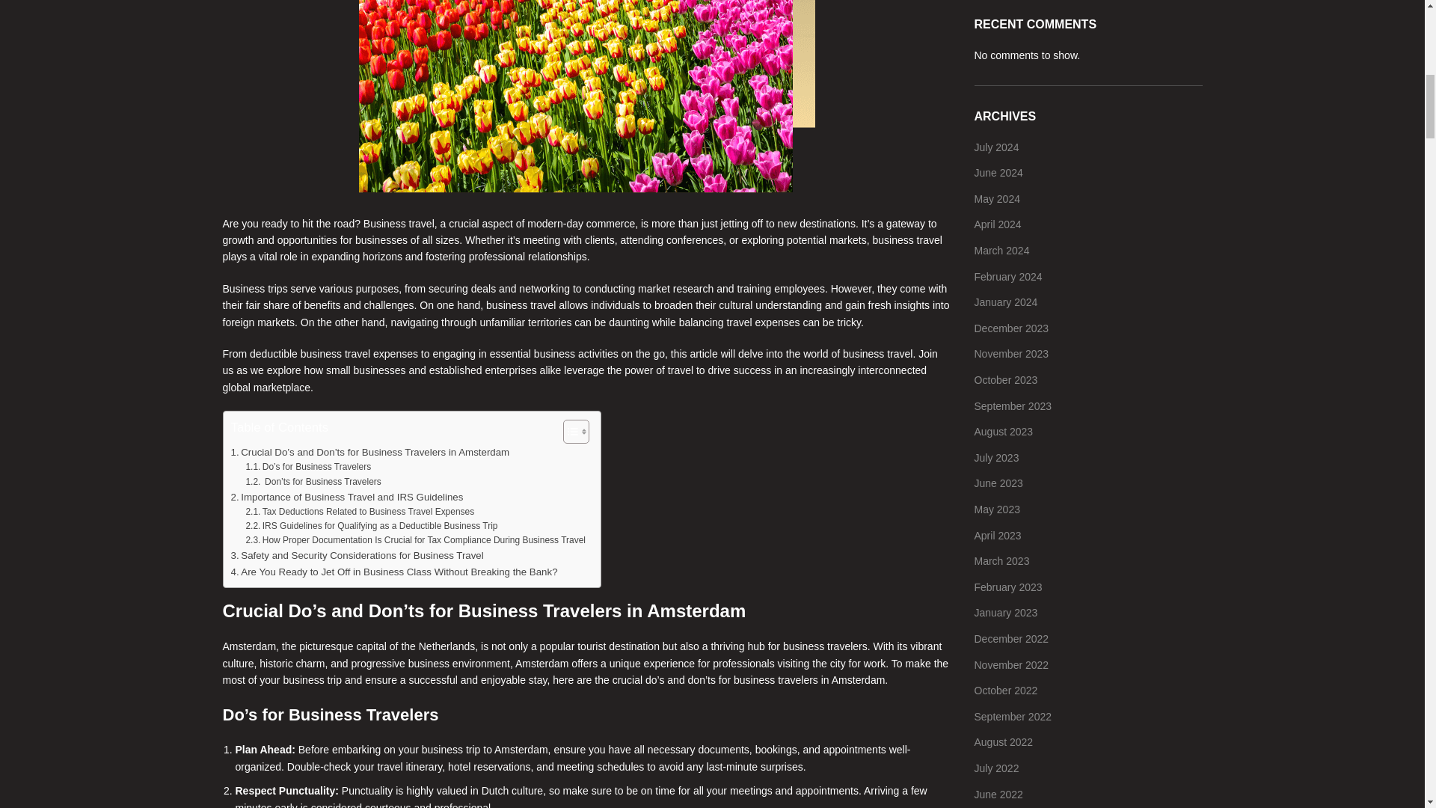  Describe the element at coordinates (371, 526) in the screenshot. I see `IRS Guidelines for Qualifying as a Deductible Business Trip` at that location.